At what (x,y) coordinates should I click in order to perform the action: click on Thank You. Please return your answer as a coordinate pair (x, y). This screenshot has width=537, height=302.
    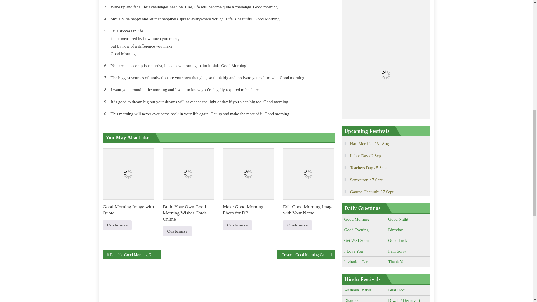
    Looking at the image, I should click on (397, 261).